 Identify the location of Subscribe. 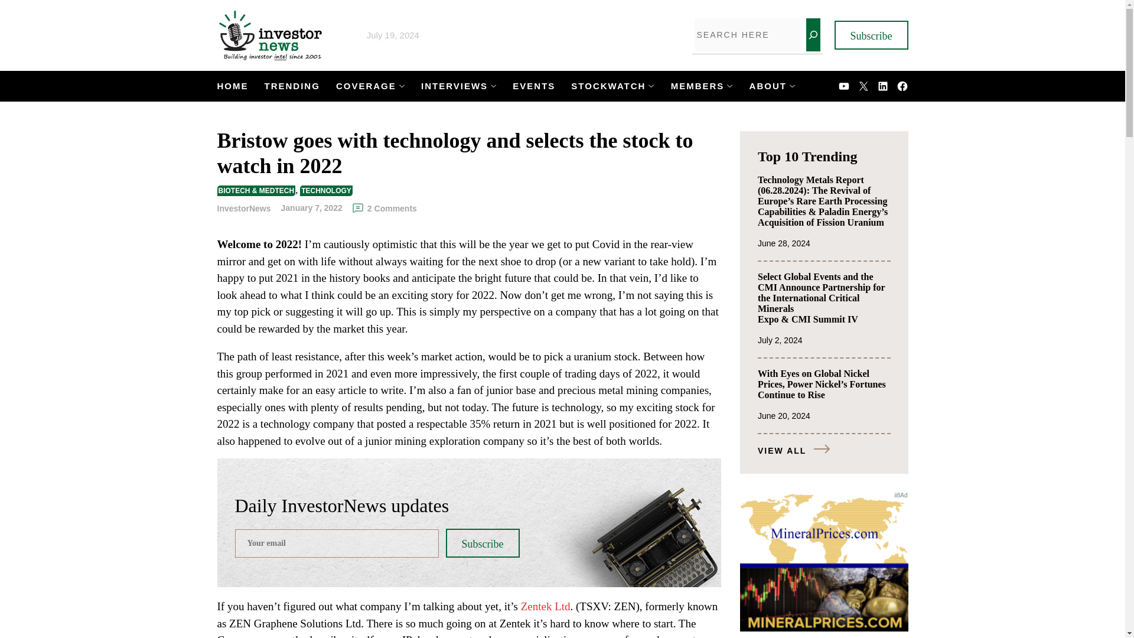
(871, 35).